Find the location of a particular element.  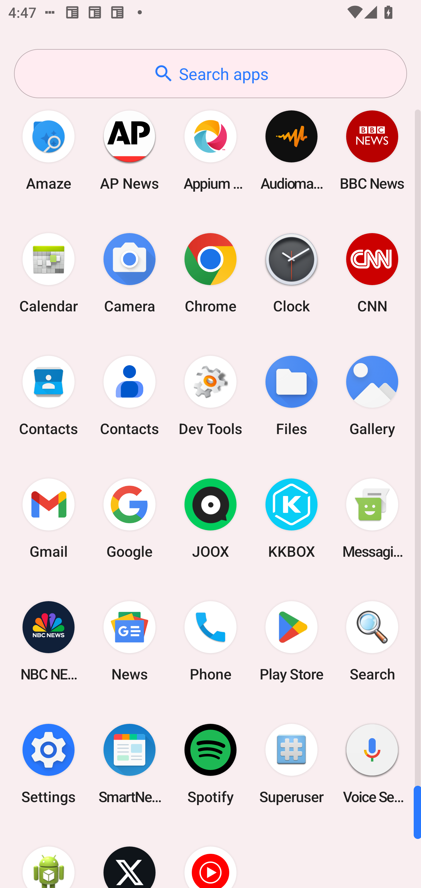

Clock is located at coordinates (291, 273).